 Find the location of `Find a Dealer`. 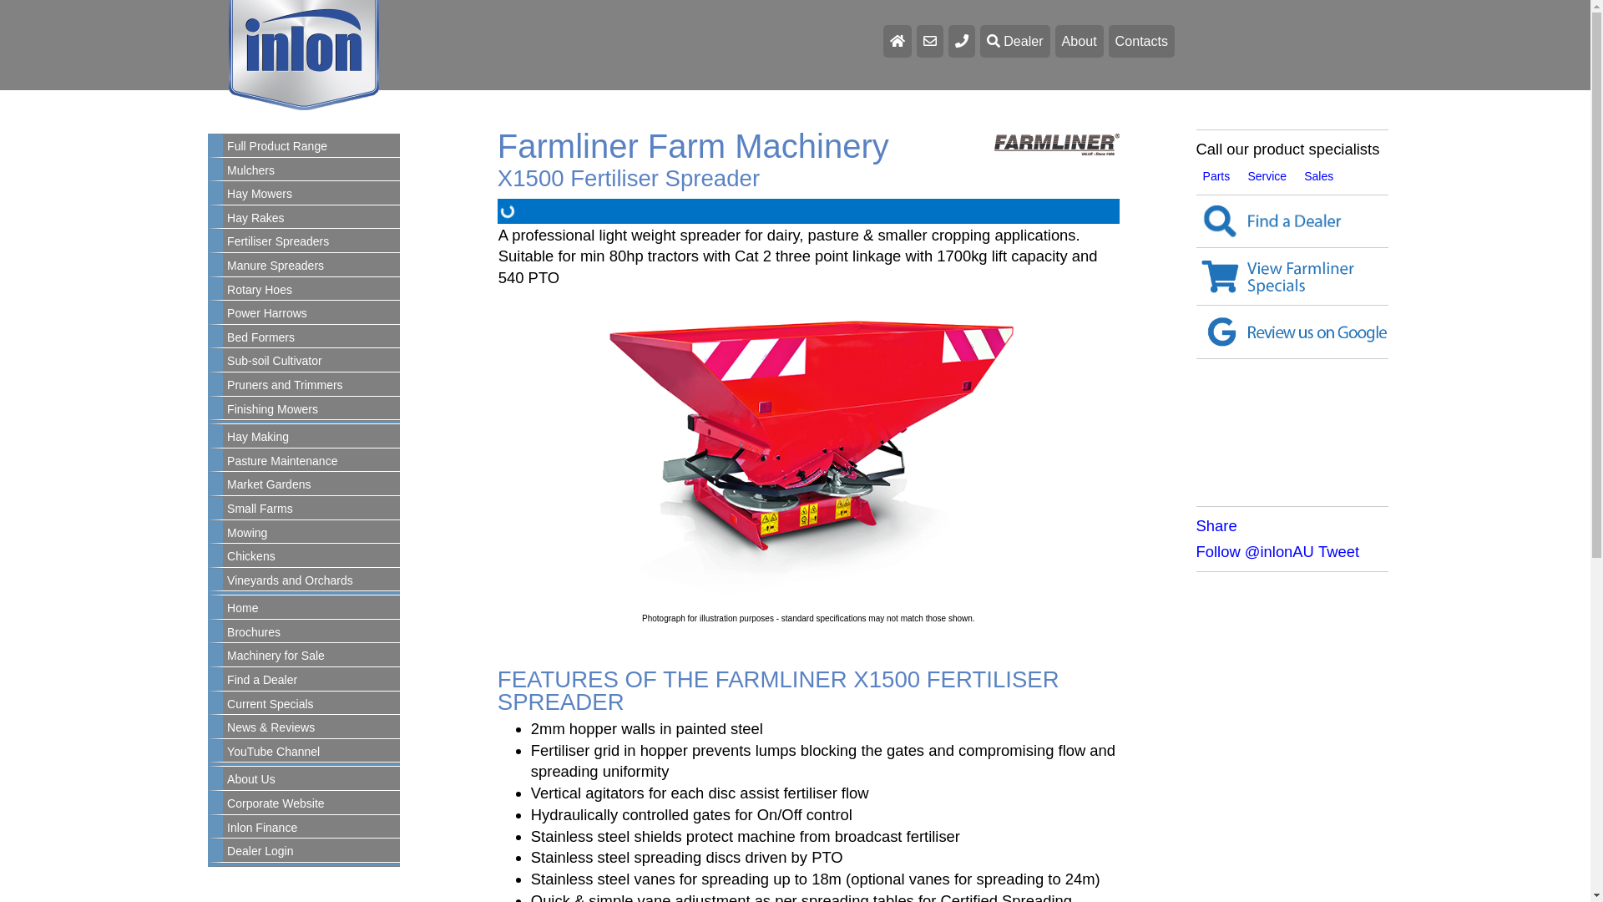

Find a Dealer is located at coordinates (311, 681).